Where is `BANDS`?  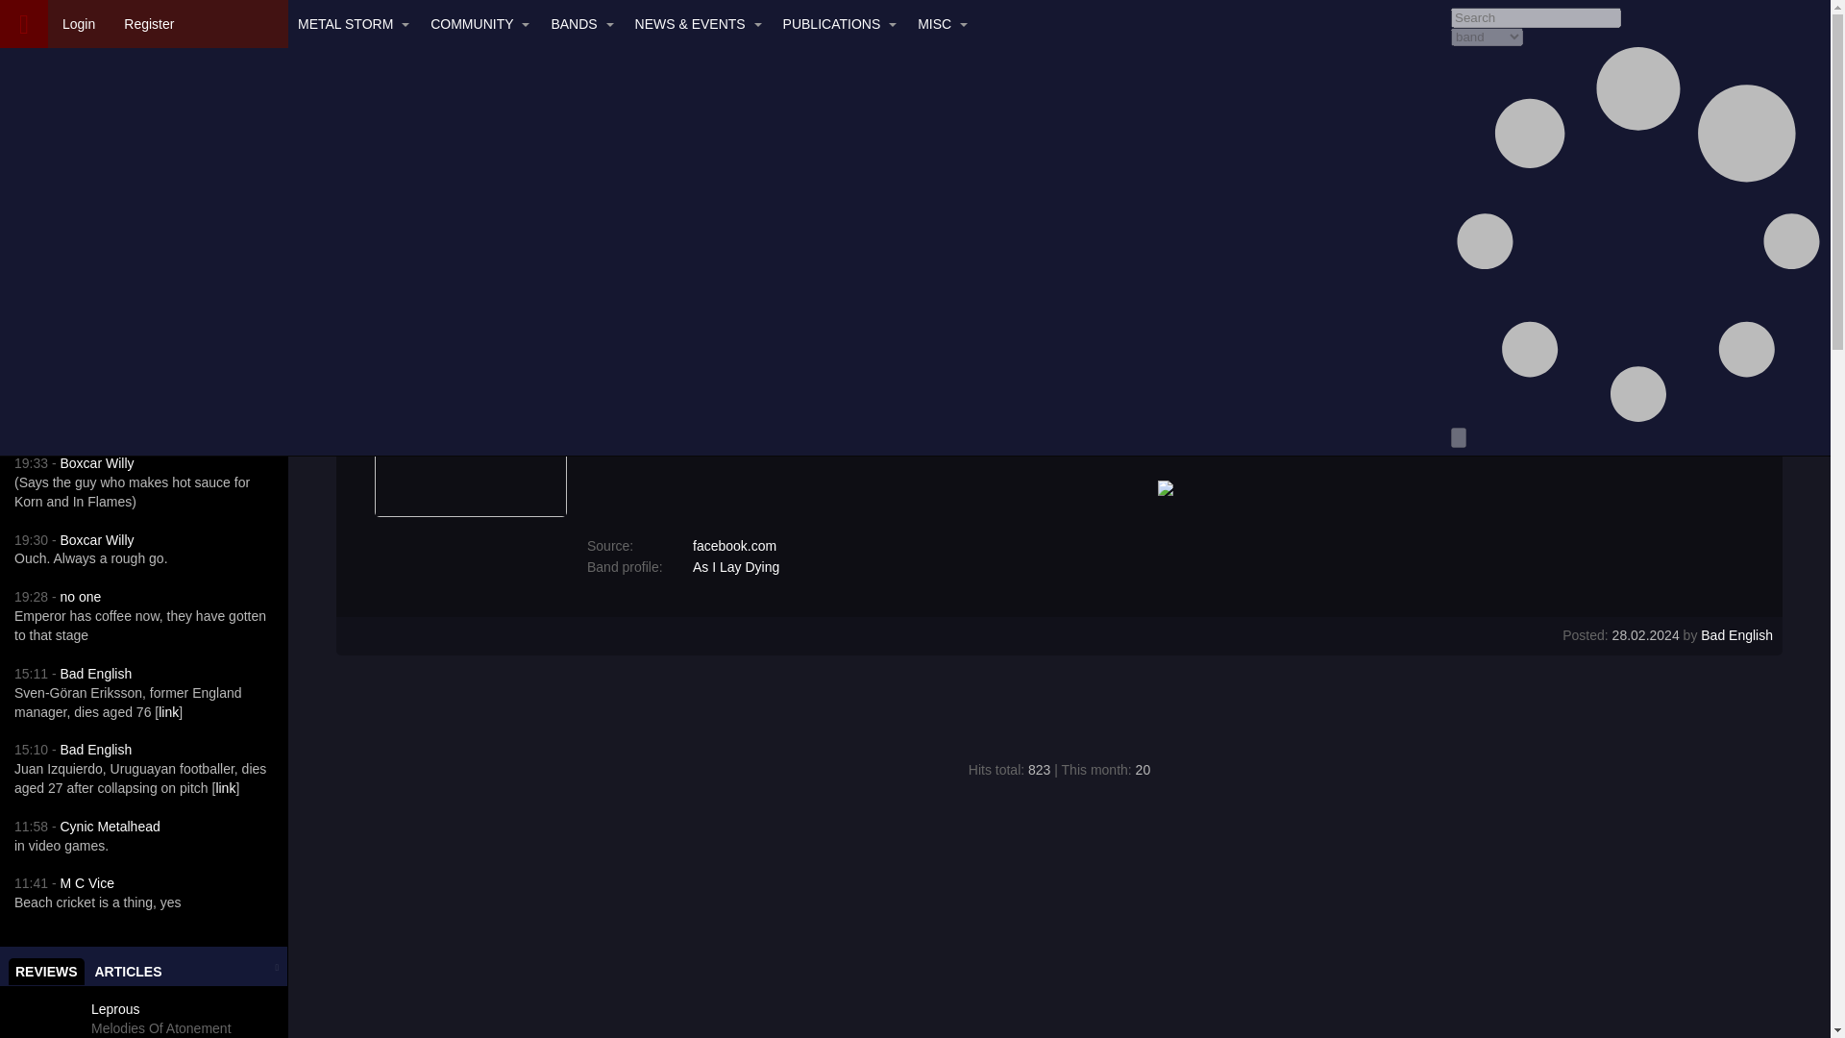 BANDS is located at coordinates (577, 23).